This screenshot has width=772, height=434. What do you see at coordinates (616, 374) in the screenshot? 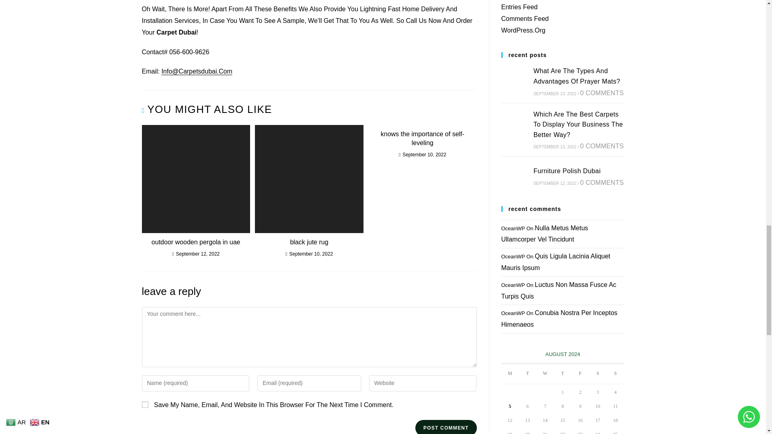
I see `Sunday` at bounding box center [616, 374].